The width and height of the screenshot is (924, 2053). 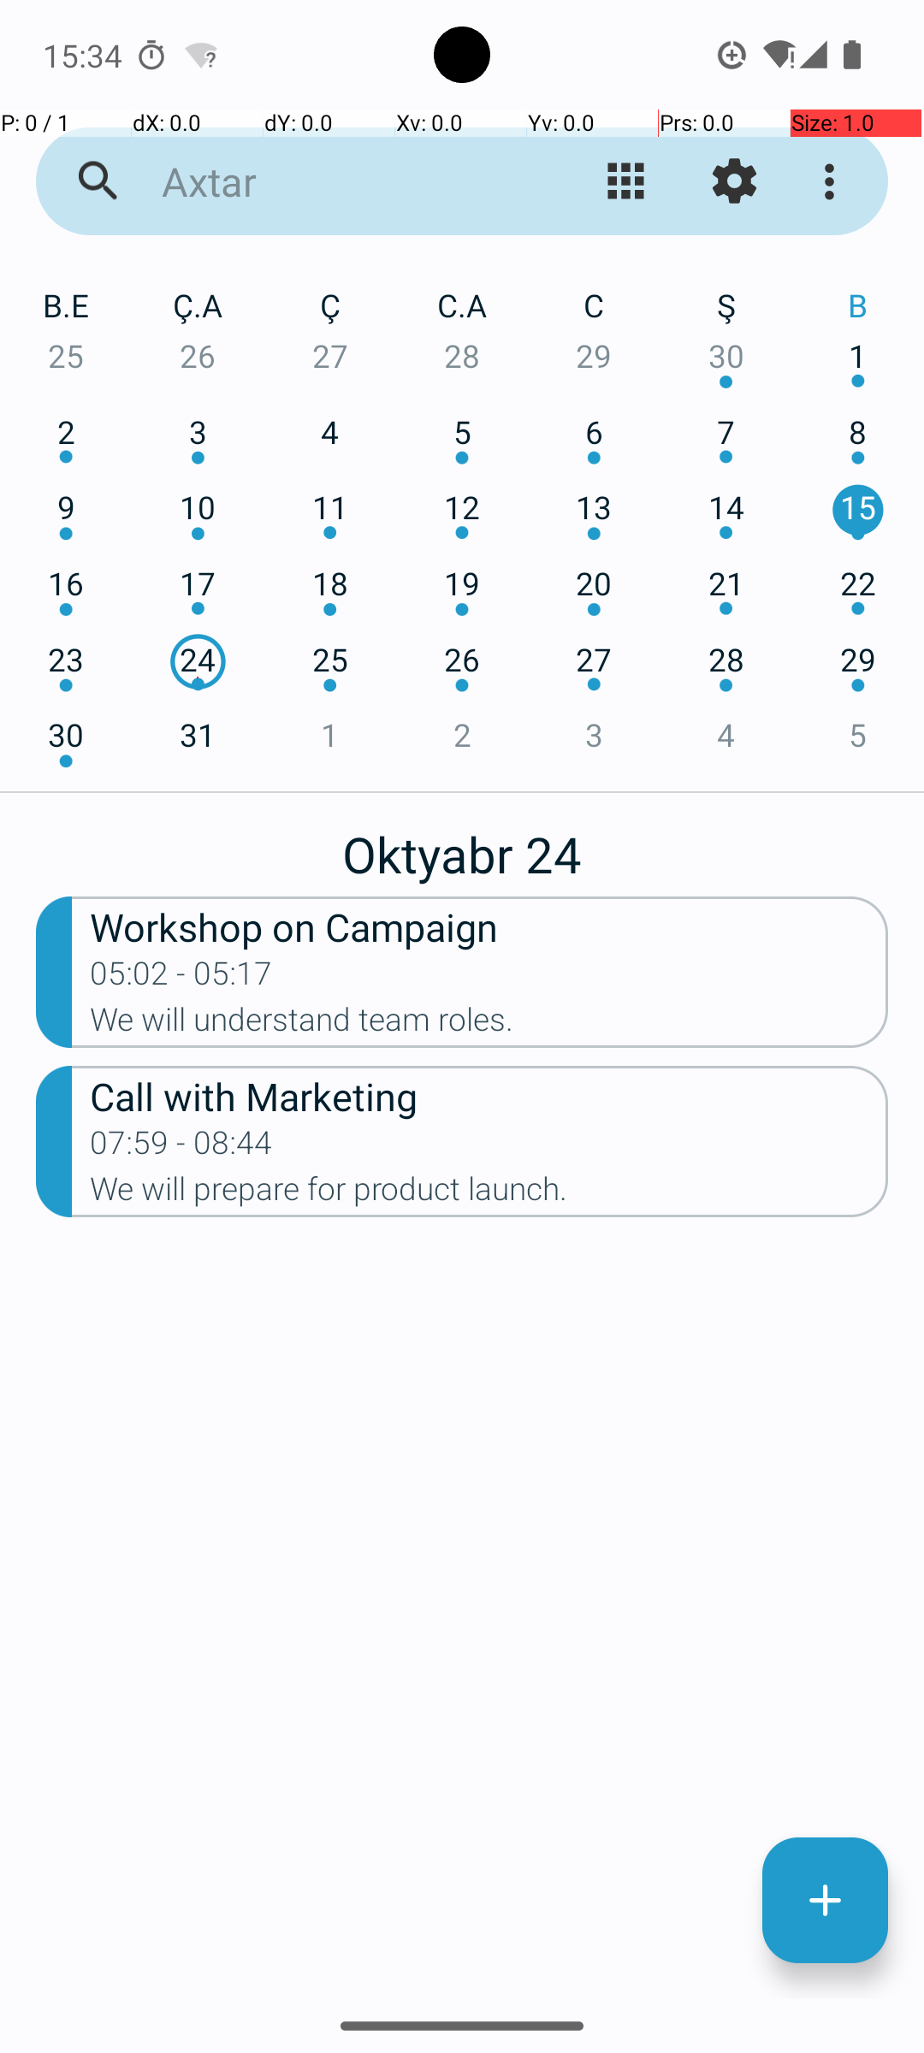 What do you see at coordinates (489, 1025) in the screenshot?
I see `We will understand team roles.` at bounding box center [489, 1025].